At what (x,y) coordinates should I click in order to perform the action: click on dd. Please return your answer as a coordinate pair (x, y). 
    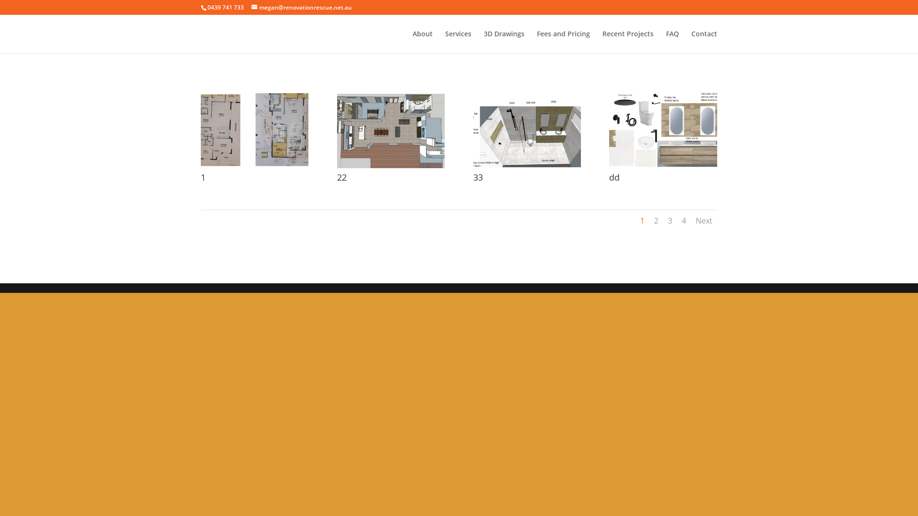
    Looking at the image, I should click on (663, 168).